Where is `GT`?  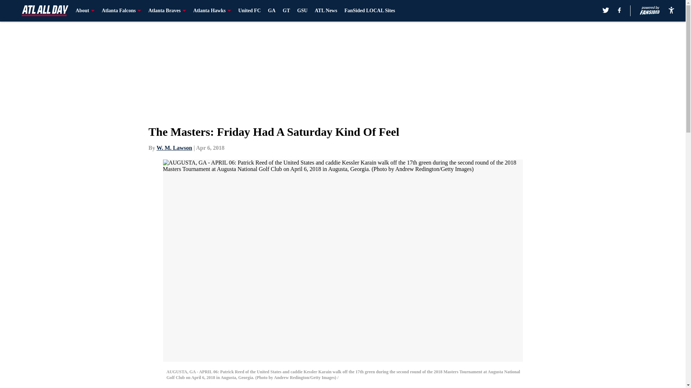 GT is located at coordinates (286, 11).